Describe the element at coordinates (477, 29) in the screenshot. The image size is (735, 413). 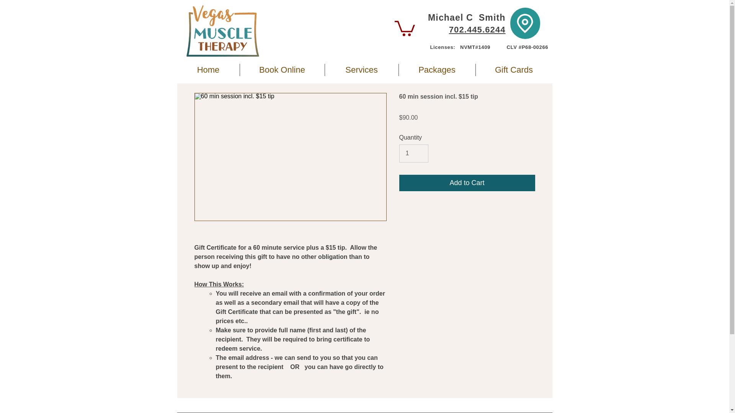
I see `702.445.6244` at that location.